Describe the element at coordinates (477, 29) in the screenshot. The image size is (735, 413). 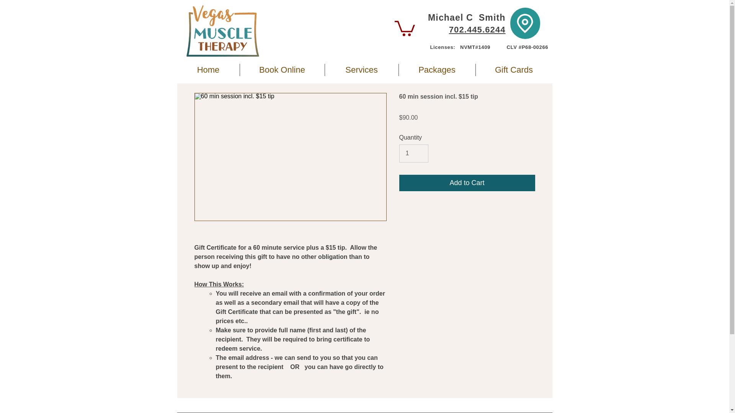
I see `702.445.6244` at that location.